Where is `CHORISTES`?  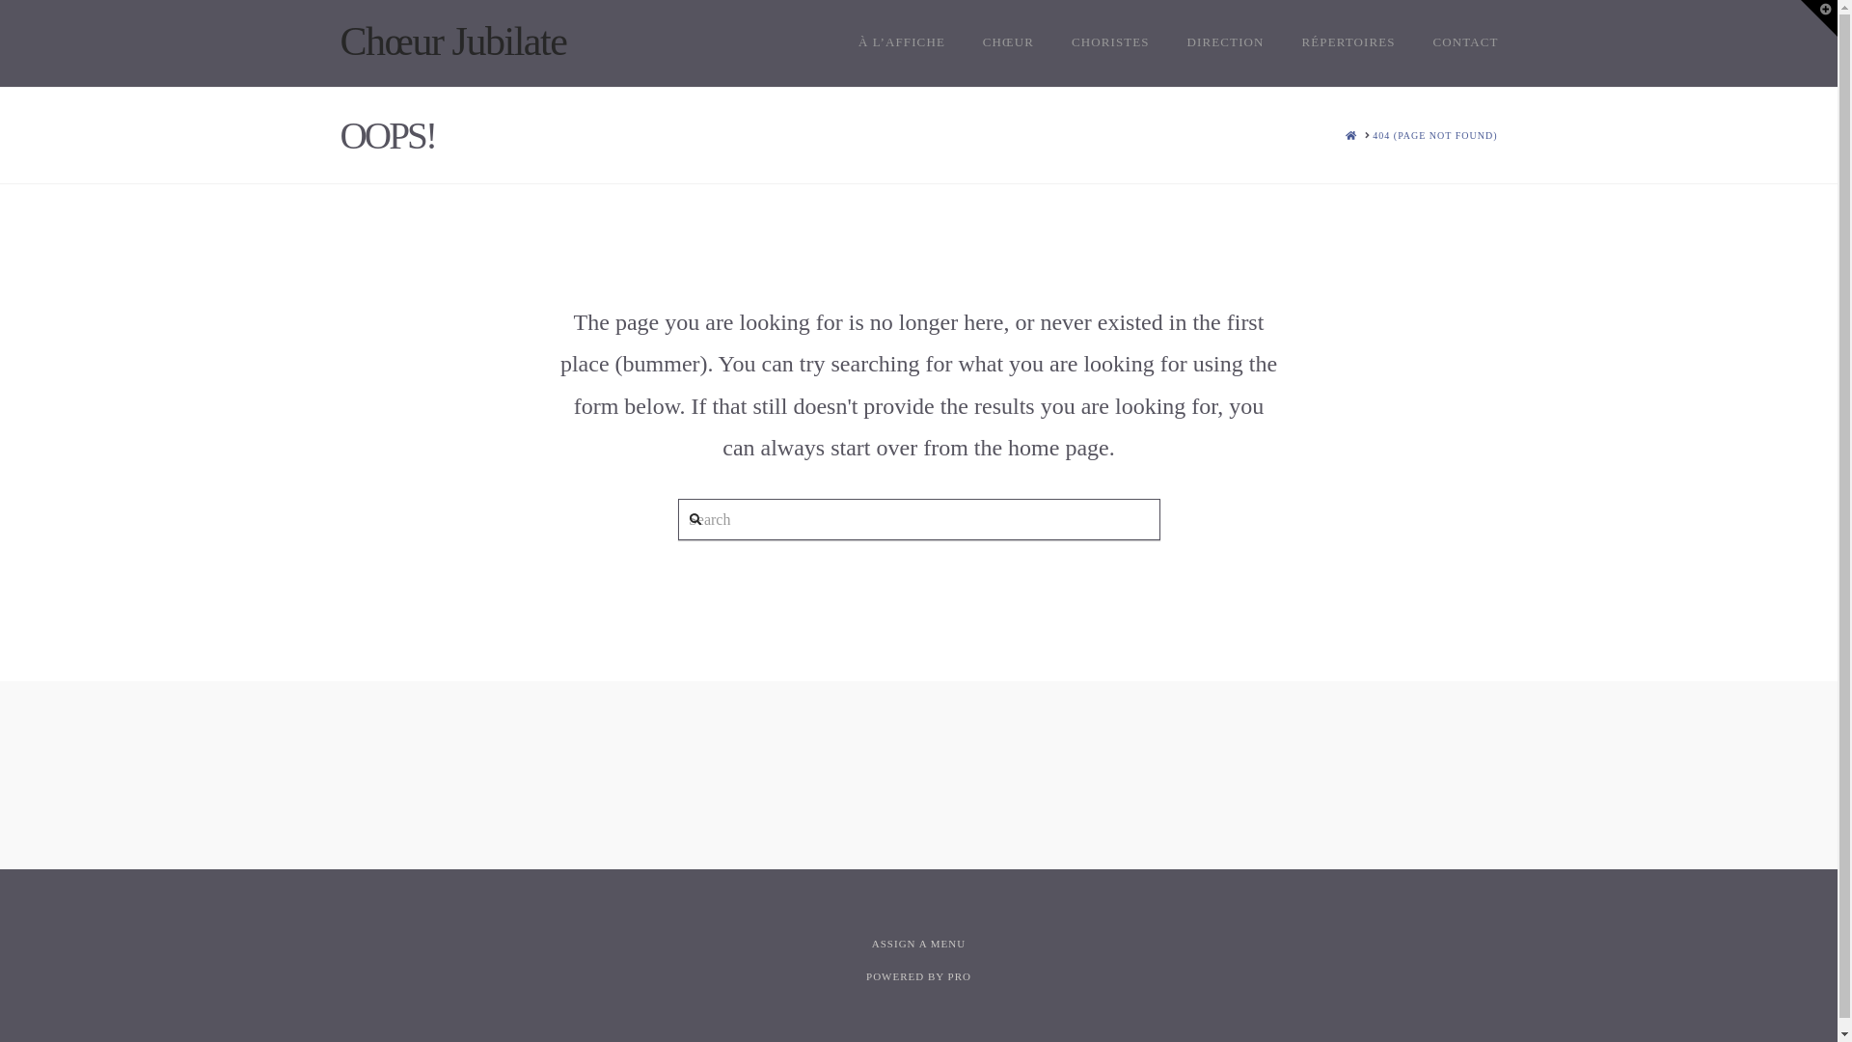
CHORISTES is located at coordinates (1110, 43).